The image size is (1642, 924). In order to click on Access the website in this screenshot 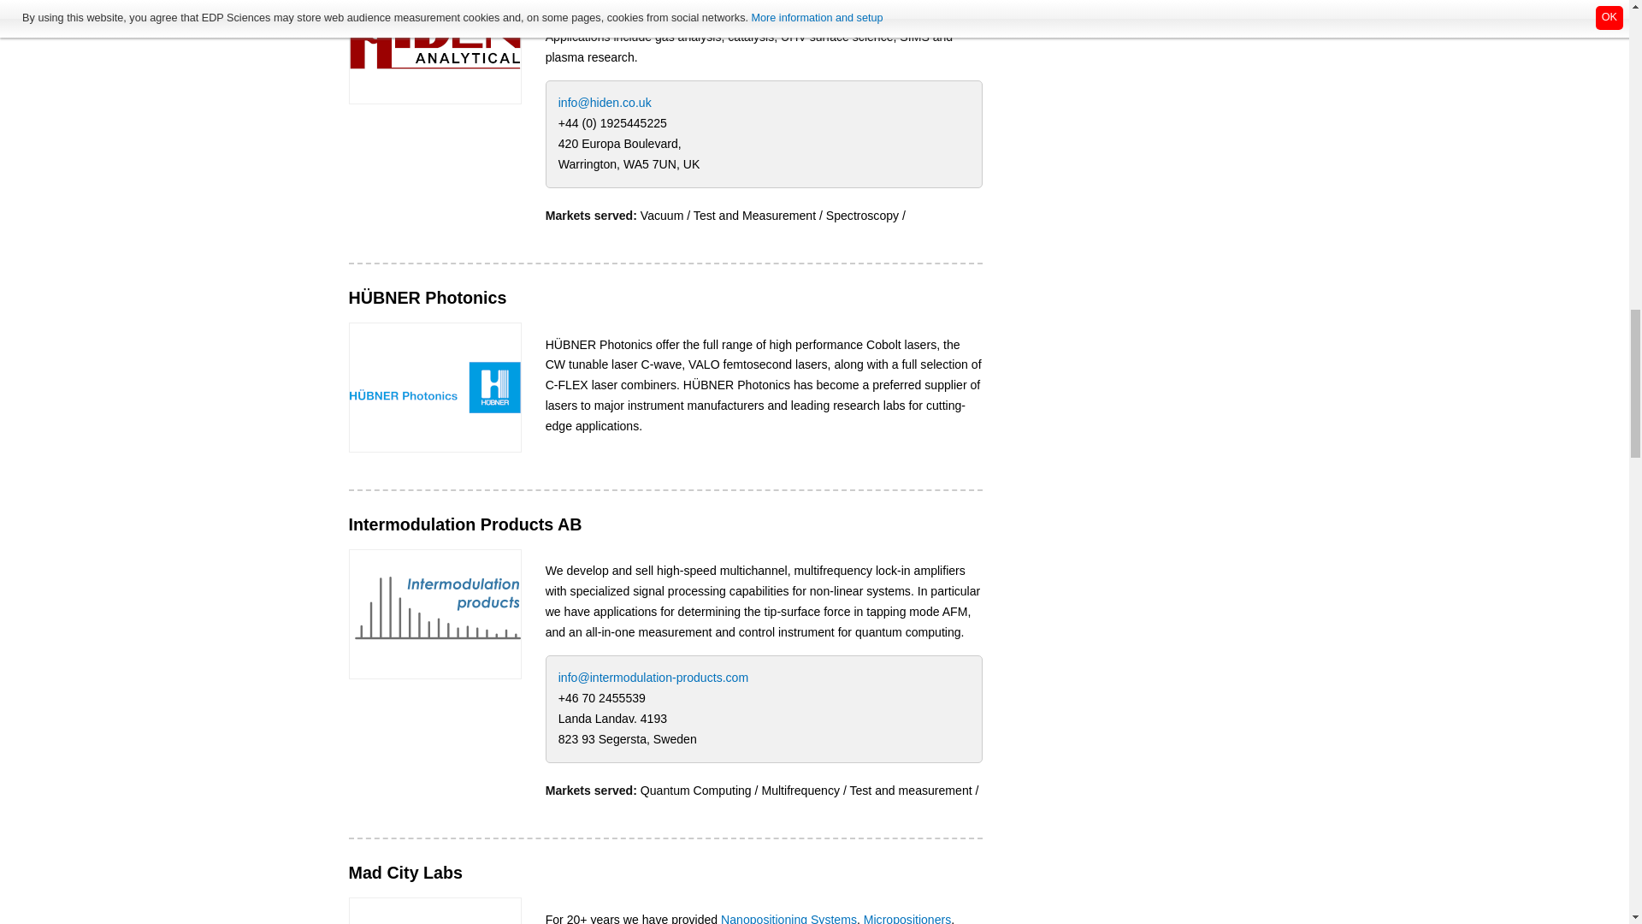, I will do `click(434, 613)`.